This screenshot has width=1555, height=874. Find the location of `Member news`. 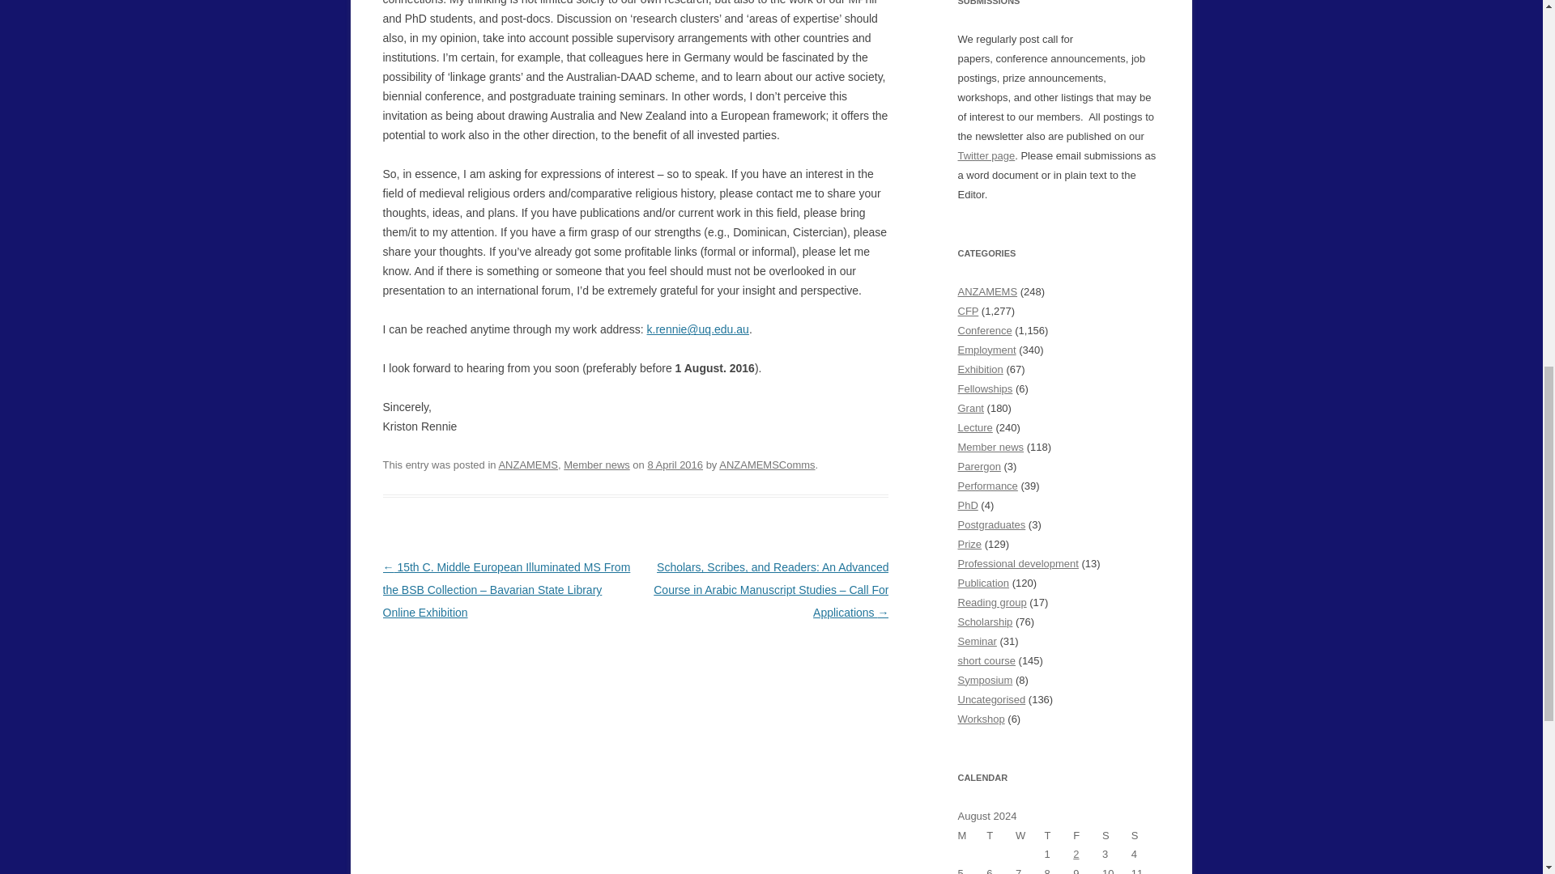

Member news is located at coordinates (596, 465).